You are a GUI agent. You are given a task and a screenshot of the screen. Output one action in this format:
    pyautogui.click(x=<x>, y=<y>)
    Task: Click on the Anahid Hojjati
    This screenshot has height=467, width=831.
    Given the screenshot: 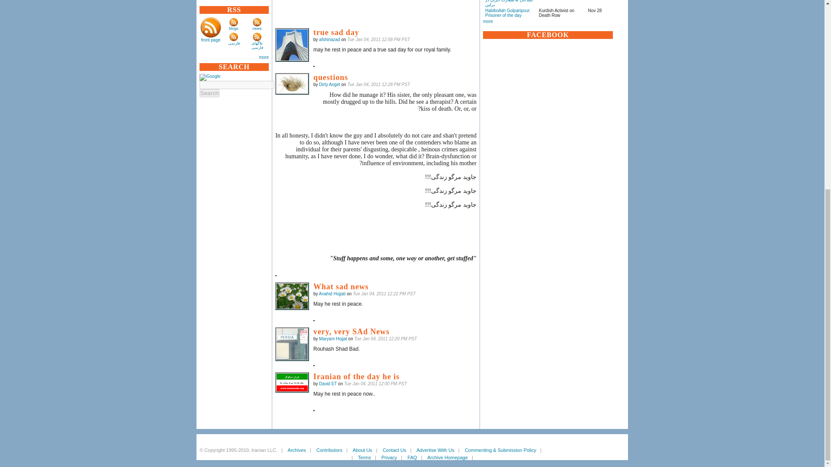 What is the action you would take?
    pyautogui.click(x=292, y=296)
    